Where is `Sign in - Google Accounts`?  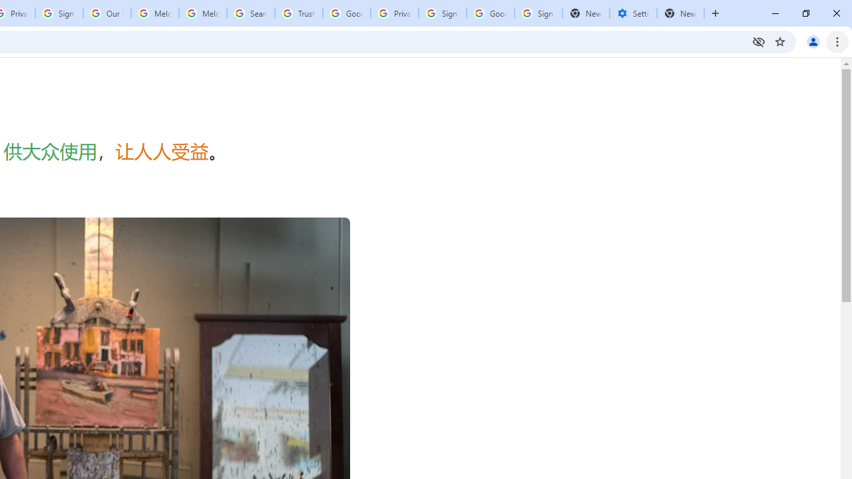 Sign in - Google Accounts is located at coordinates (59, 13).